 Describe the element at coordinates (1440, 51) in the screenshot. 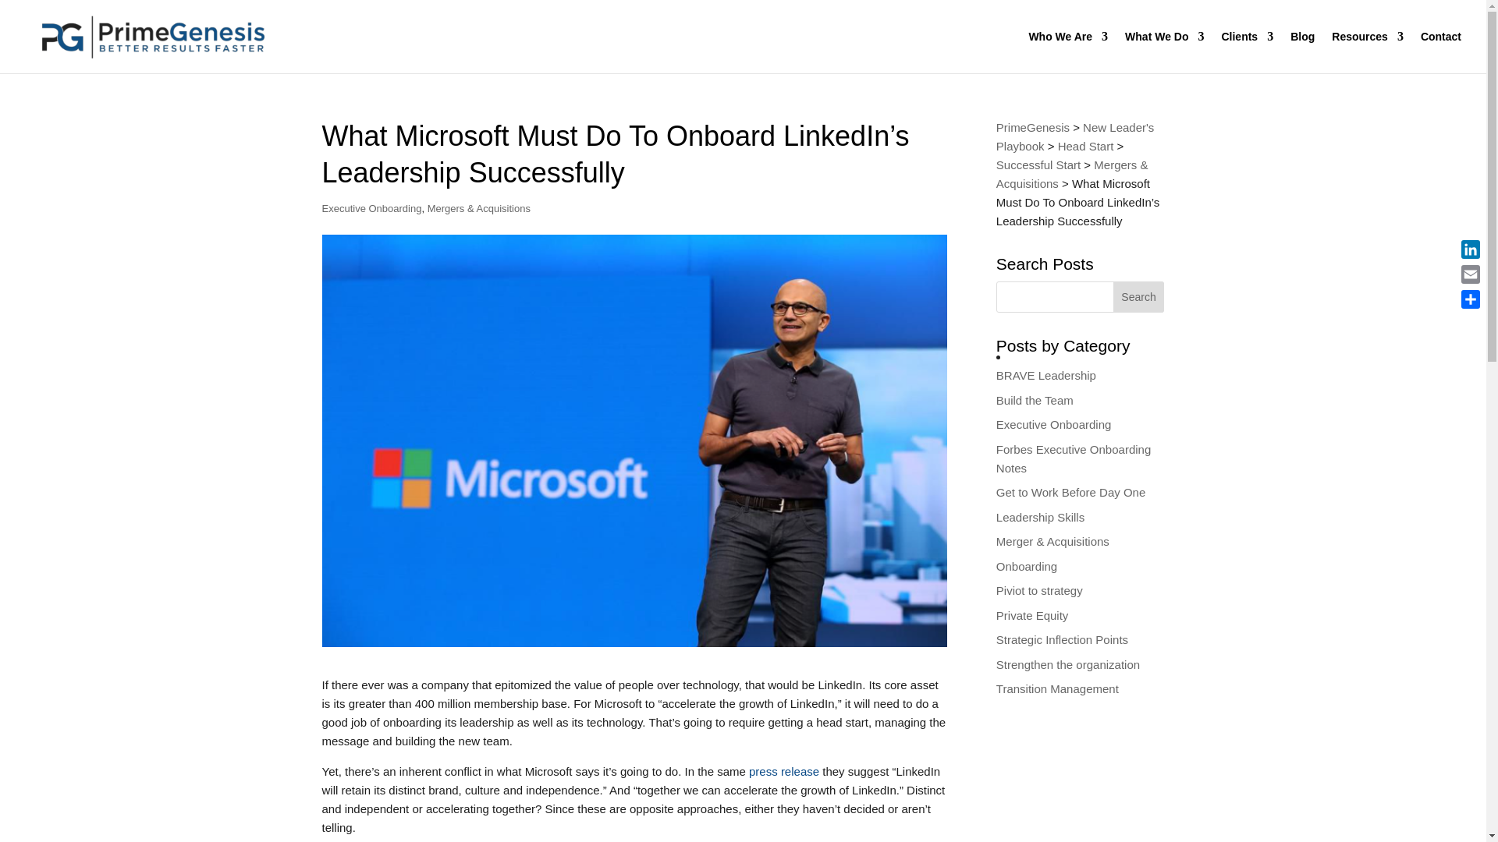

I see `Contact` at that location.